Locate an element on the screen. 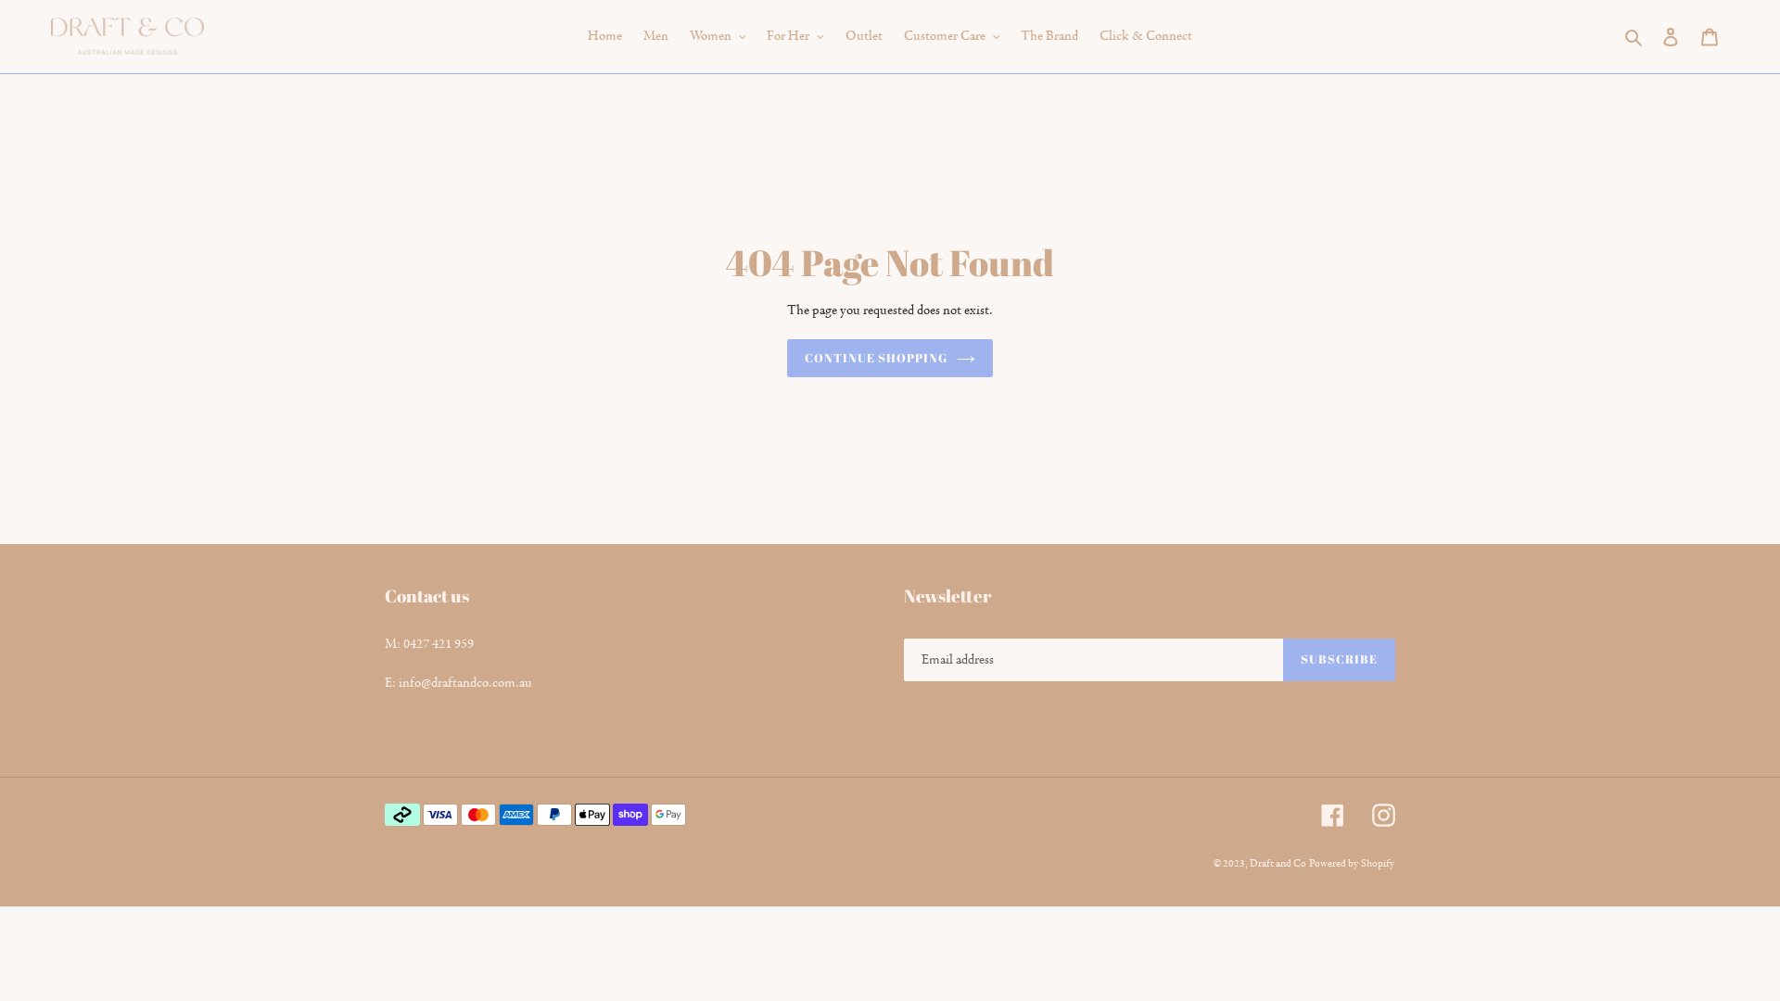 Image resolution: width=1780 pixels, height=1001 pixels. Women is located at coordinates (718, 37).